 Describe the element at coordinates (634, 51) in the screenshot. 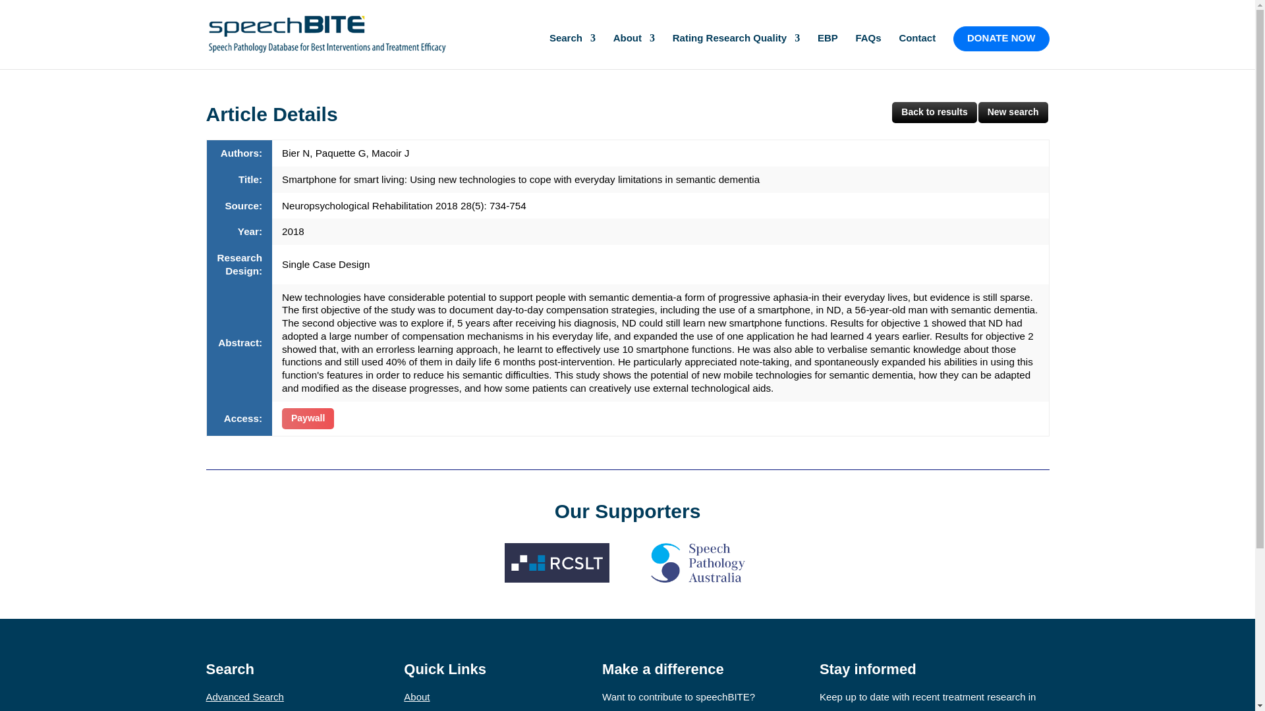

I see `About` at that location.